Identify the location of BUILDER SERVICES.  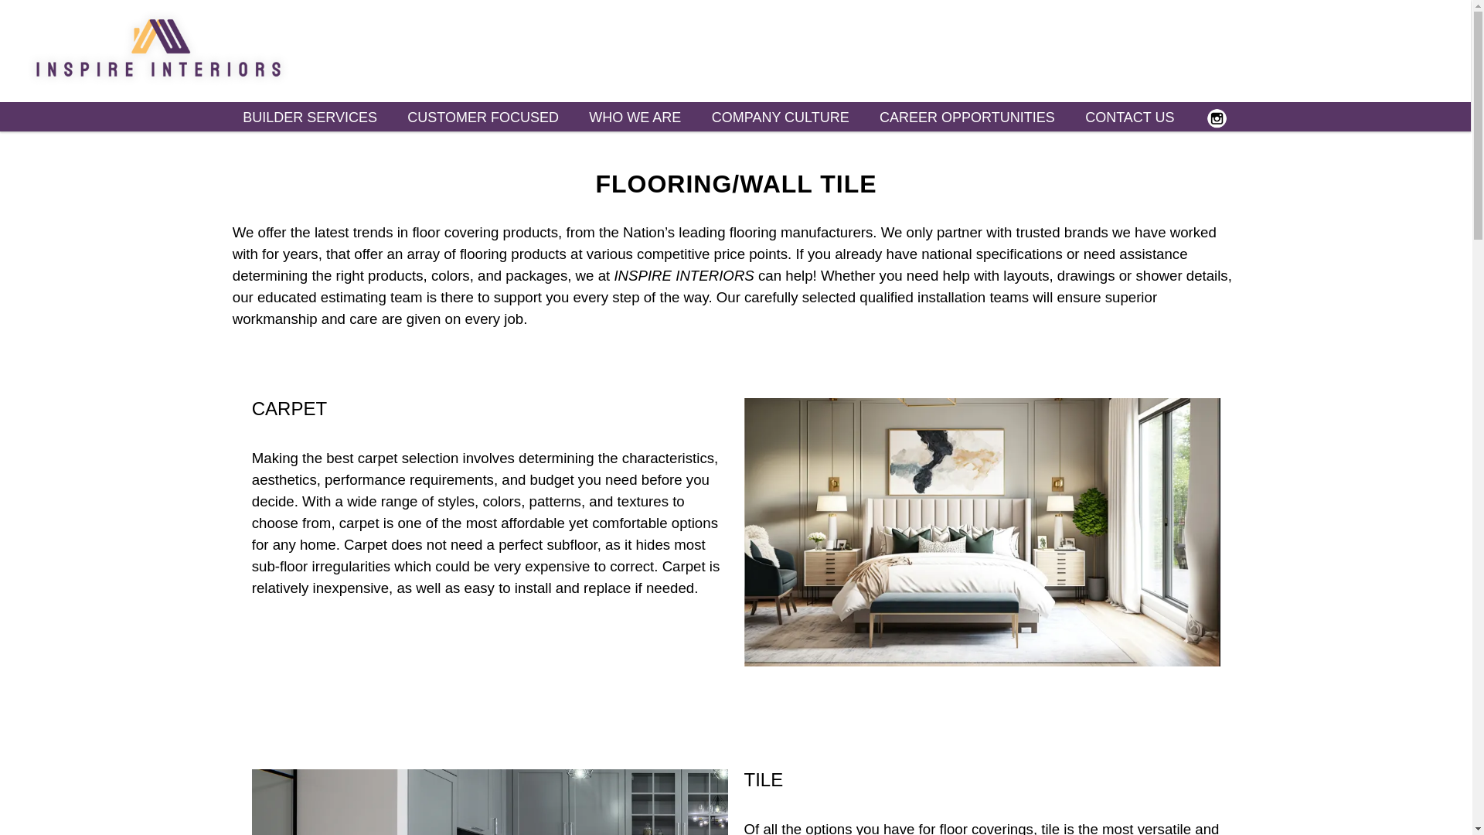
(309, 116).